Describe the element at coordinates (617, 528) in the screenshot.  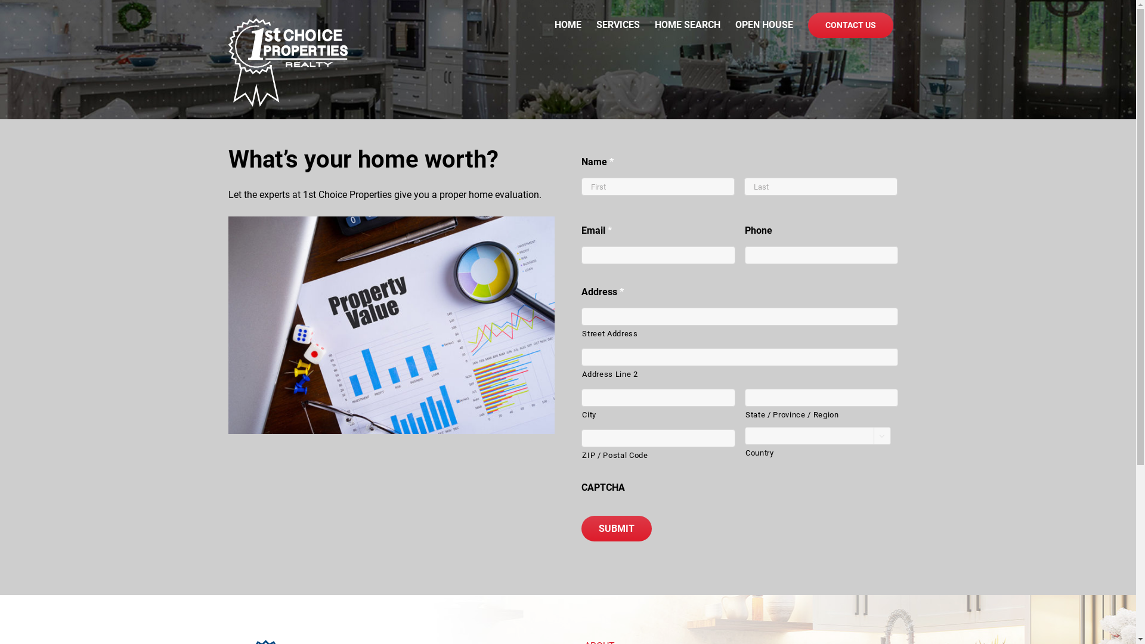
I see `Submit` at that location.